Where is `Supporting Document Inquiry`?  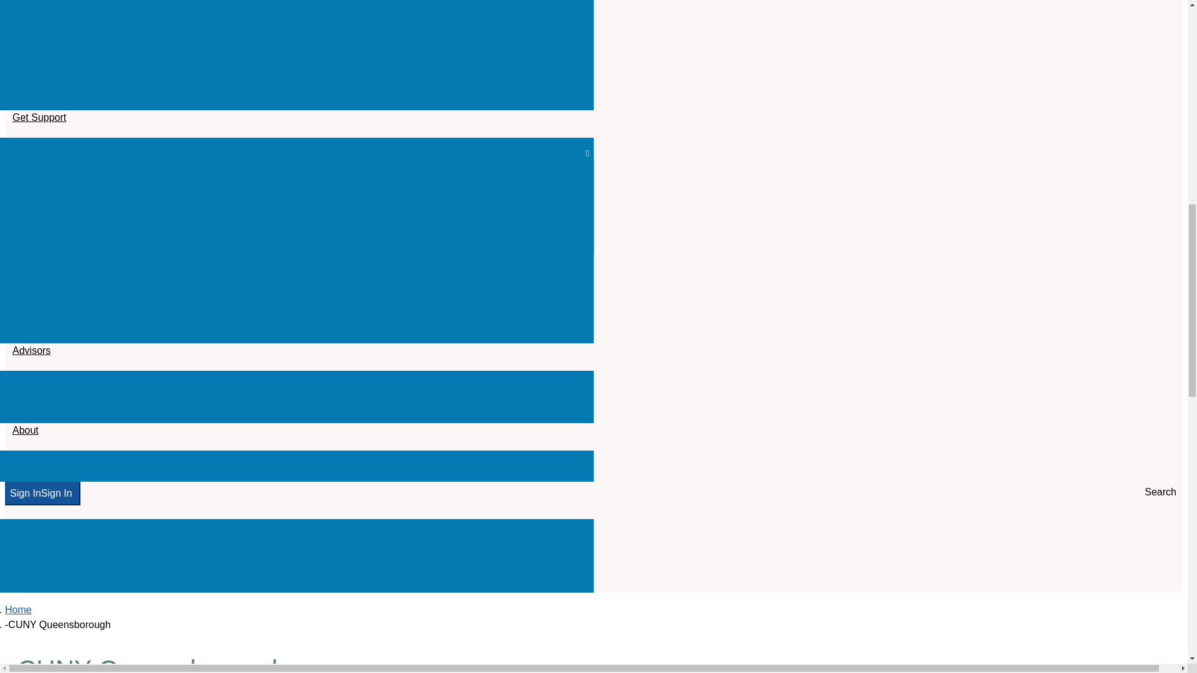
Supporting Document Inquiry is located at coordinates (297, 217).